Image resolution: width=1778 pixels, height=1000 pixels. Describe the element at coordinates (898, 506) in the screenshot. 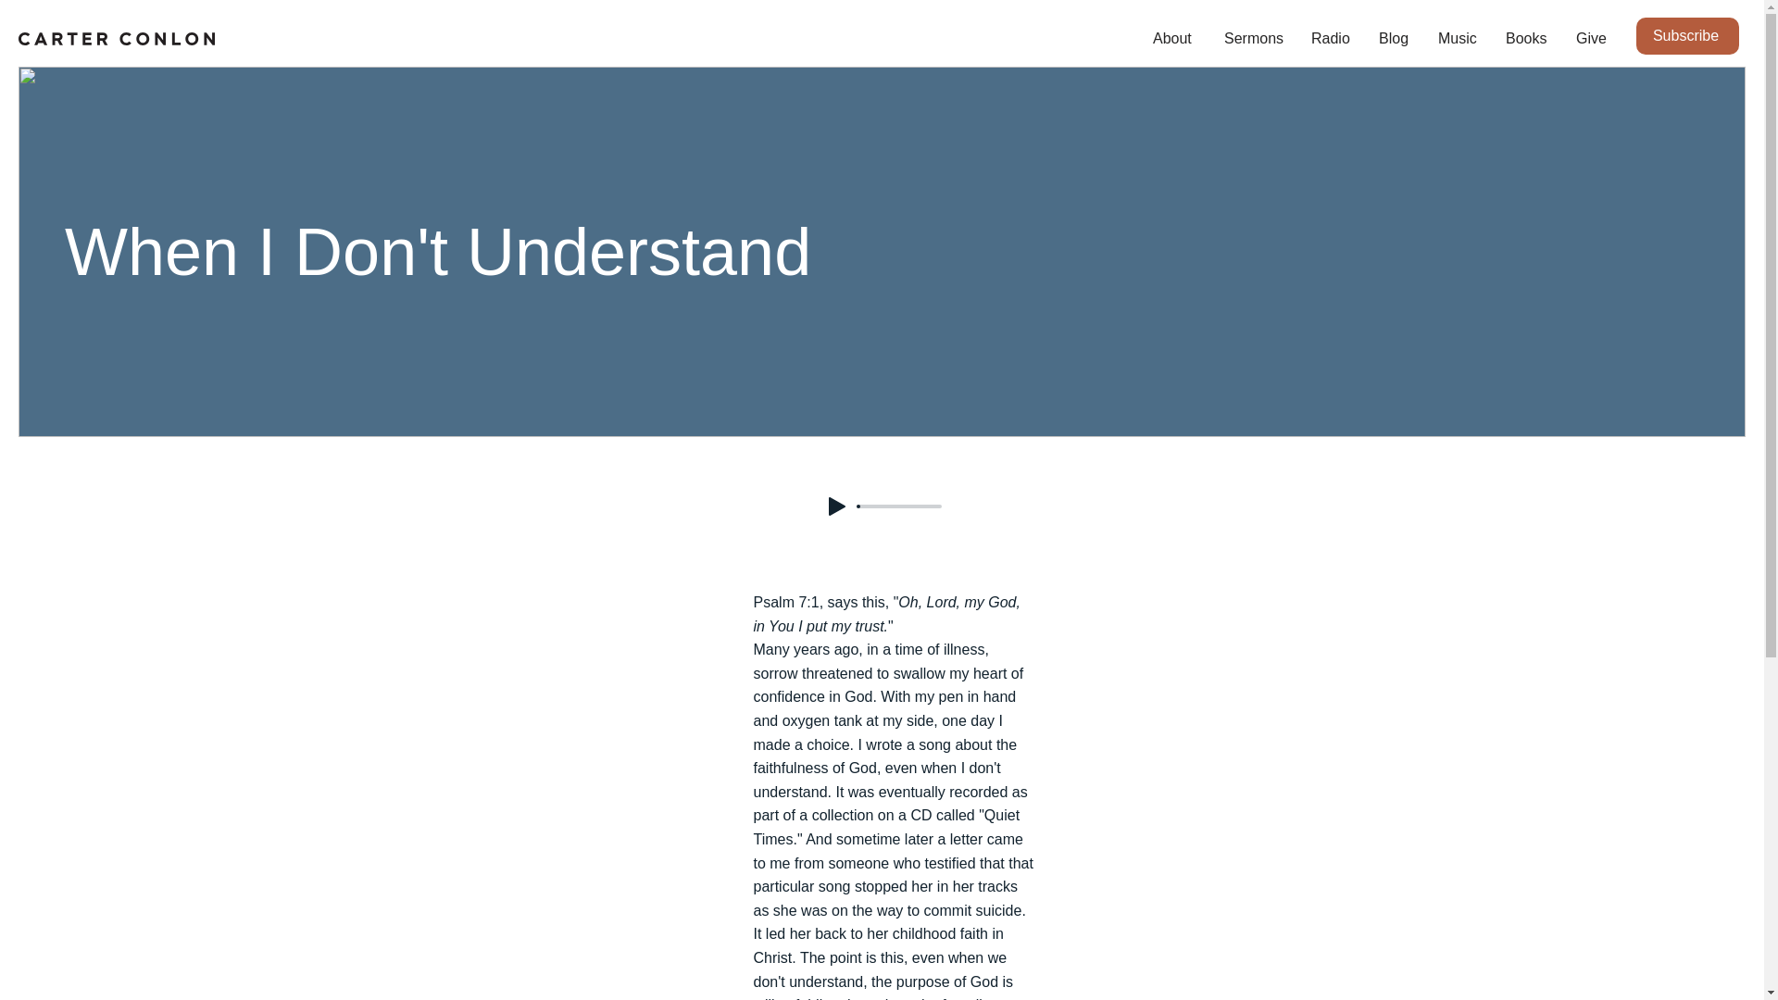

I see `0` at that location.